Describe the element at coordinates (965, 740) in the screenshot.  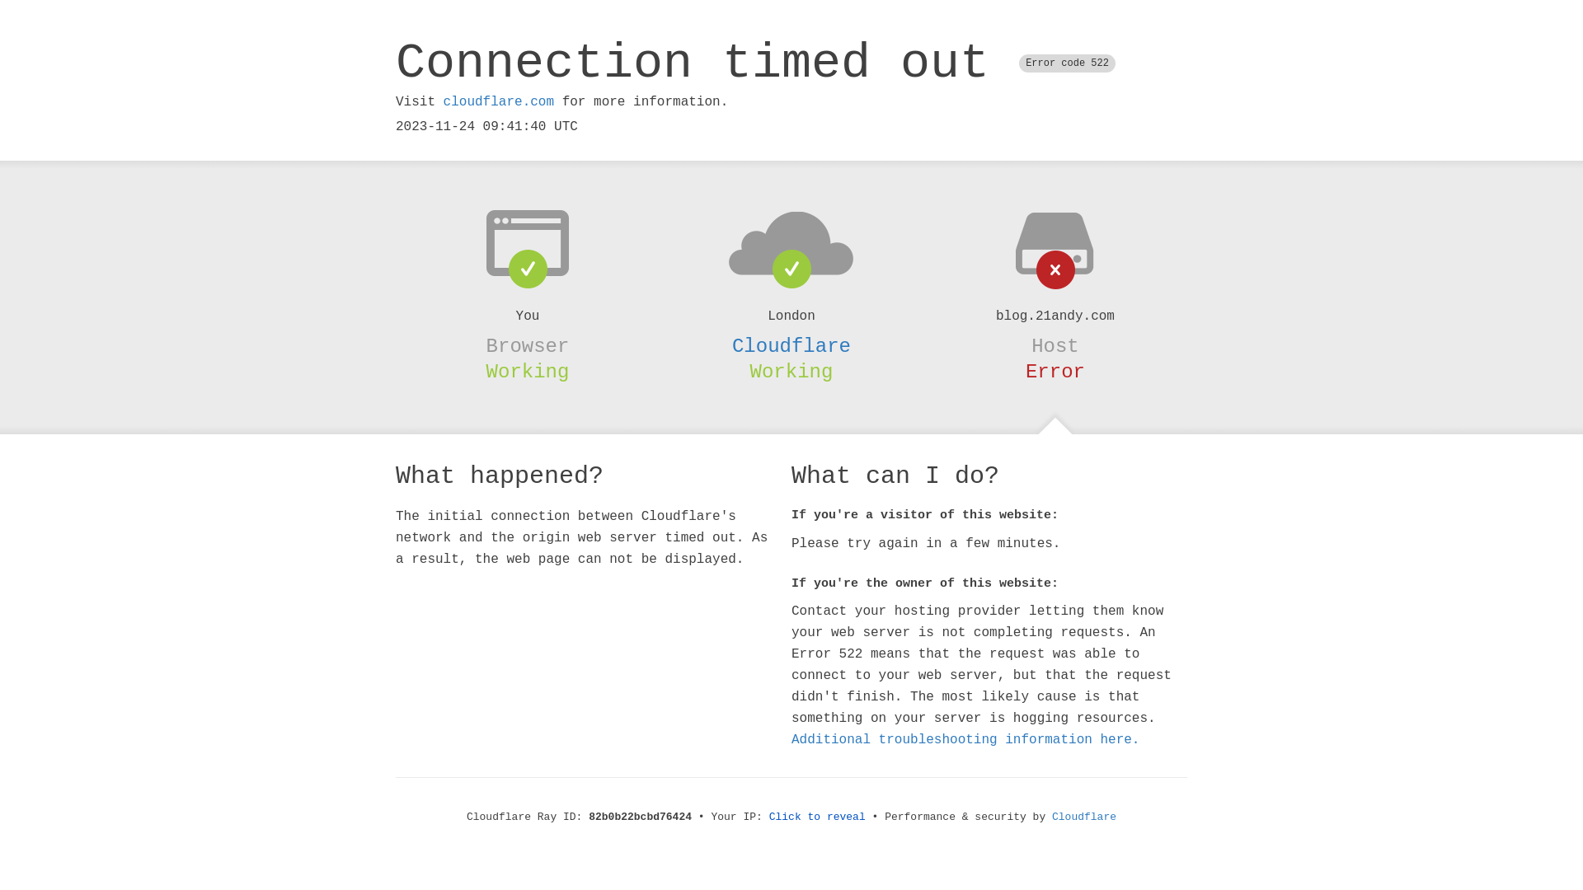
I see `Additional troubleshooting information here.` at that location.